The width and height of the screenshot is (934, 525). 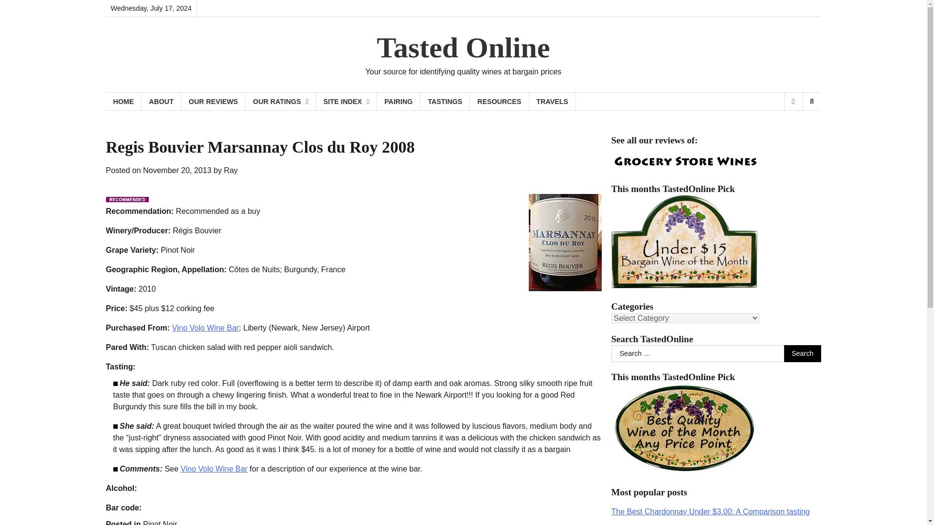 I want to click on PAIRING, so click(x=399, y=102).